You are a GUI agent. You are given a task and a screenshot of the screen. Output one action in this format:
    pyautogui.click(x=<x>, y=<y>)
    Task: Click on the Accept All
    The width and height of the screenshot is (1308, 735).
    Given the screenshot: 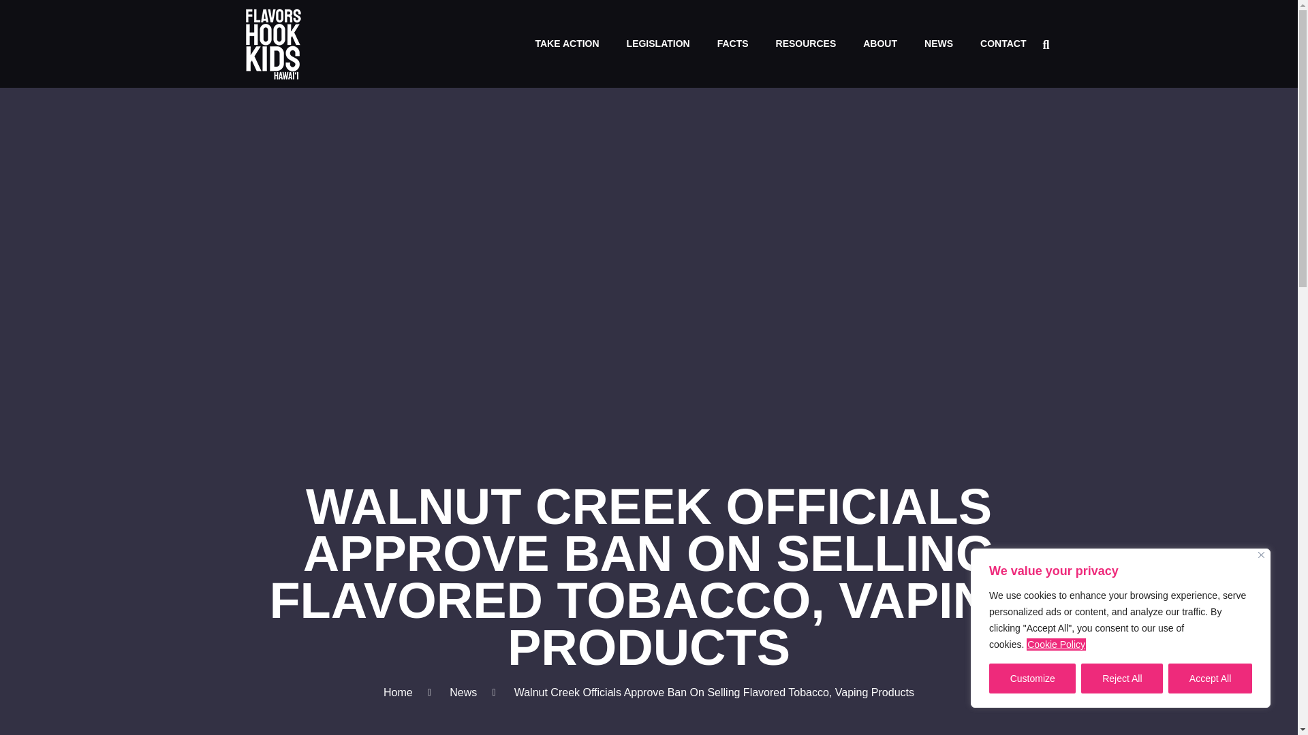 What is the action you would take?
    pyautogui.click(x=1210, y=679)
    